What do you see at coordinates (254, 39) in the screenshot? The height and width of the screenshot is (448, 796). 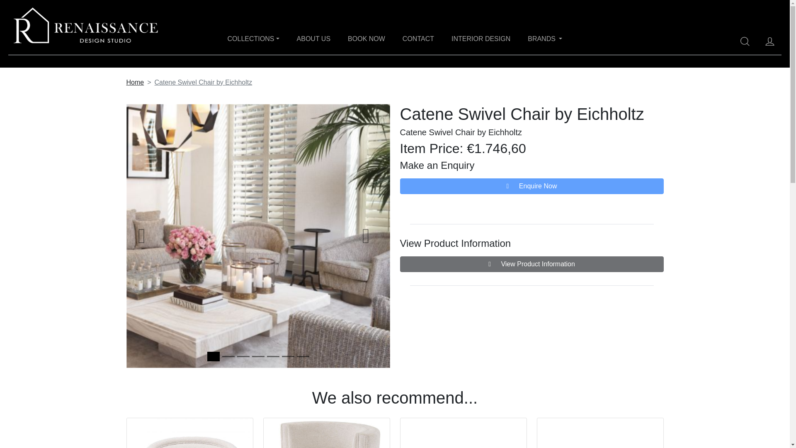 I see `COLLECTIONS` at bounding box center [254, 39].